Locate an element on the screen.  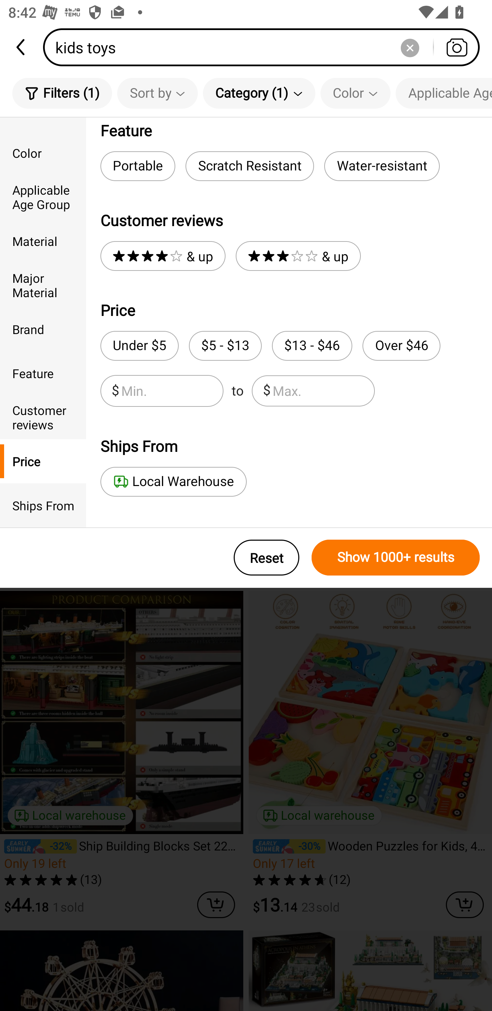
Applicable Age Group is located at coordinates (443, 93).